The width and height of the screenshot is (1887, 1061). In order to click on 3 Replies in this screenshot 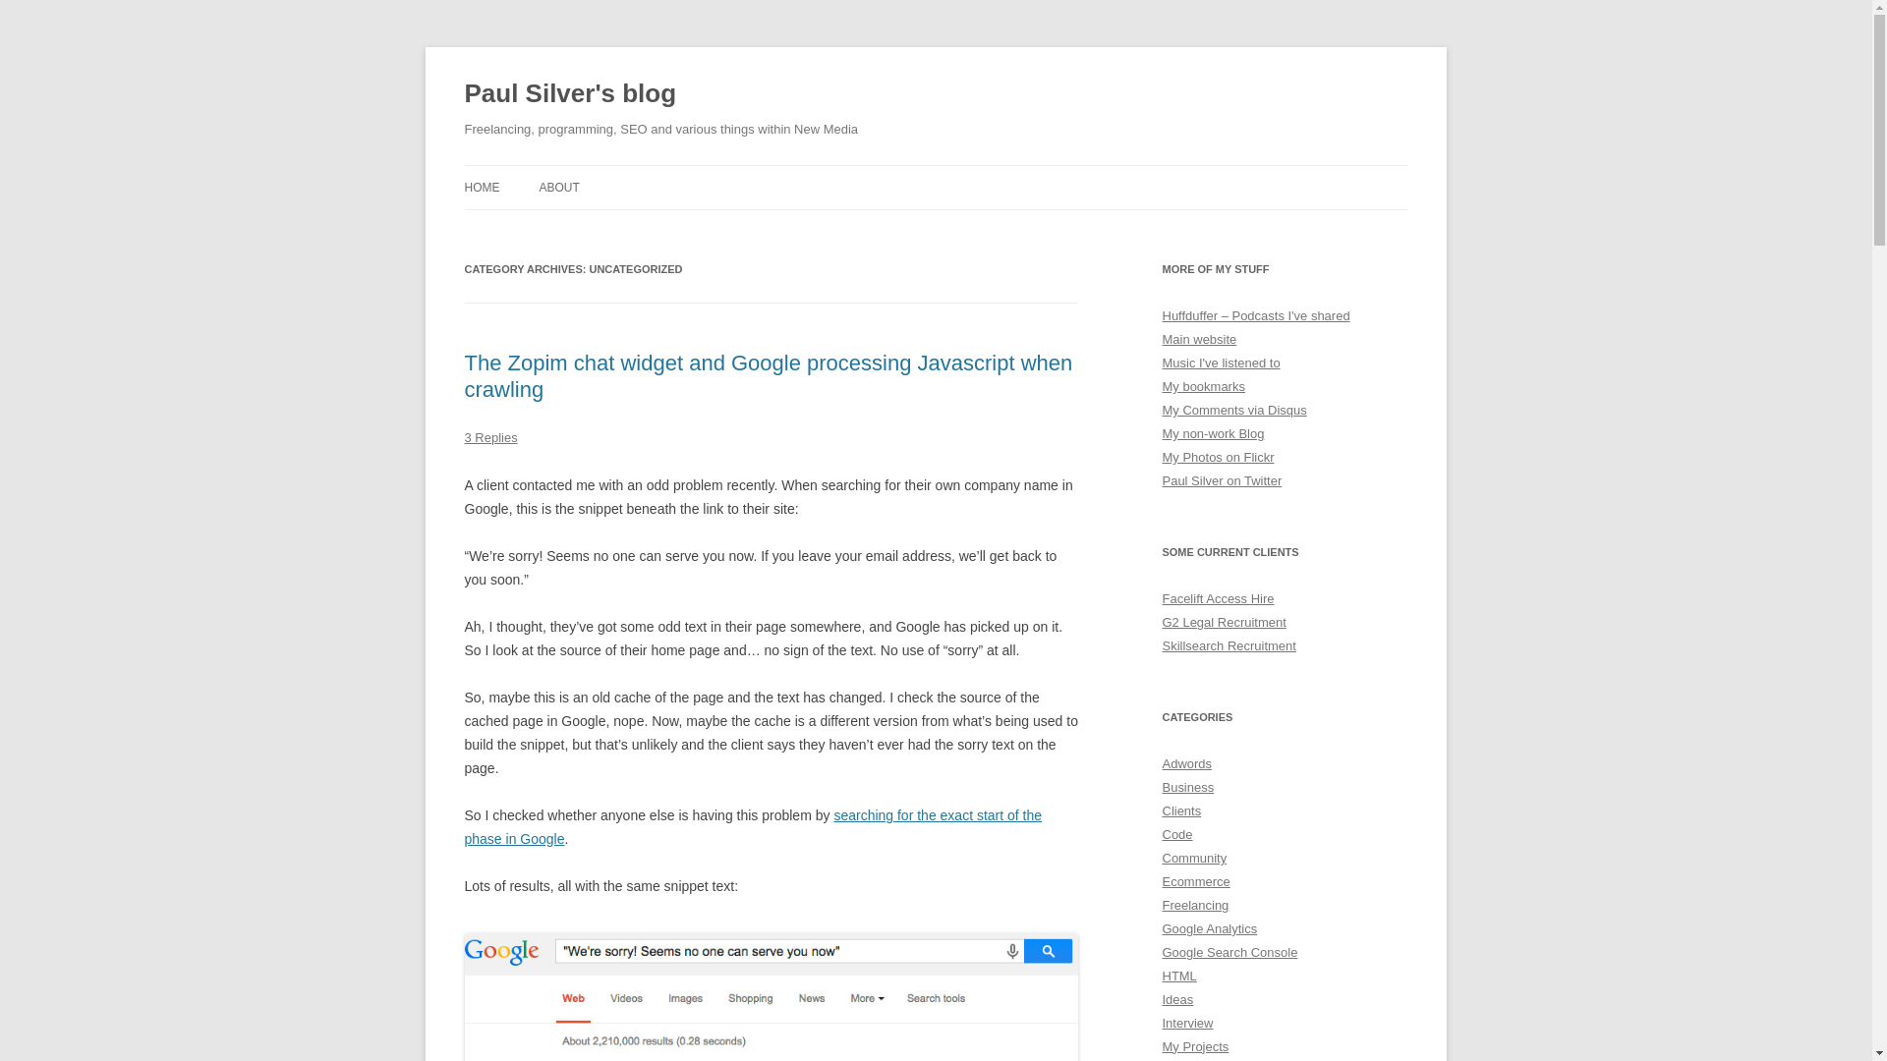, I will do `click(490, 437)`.